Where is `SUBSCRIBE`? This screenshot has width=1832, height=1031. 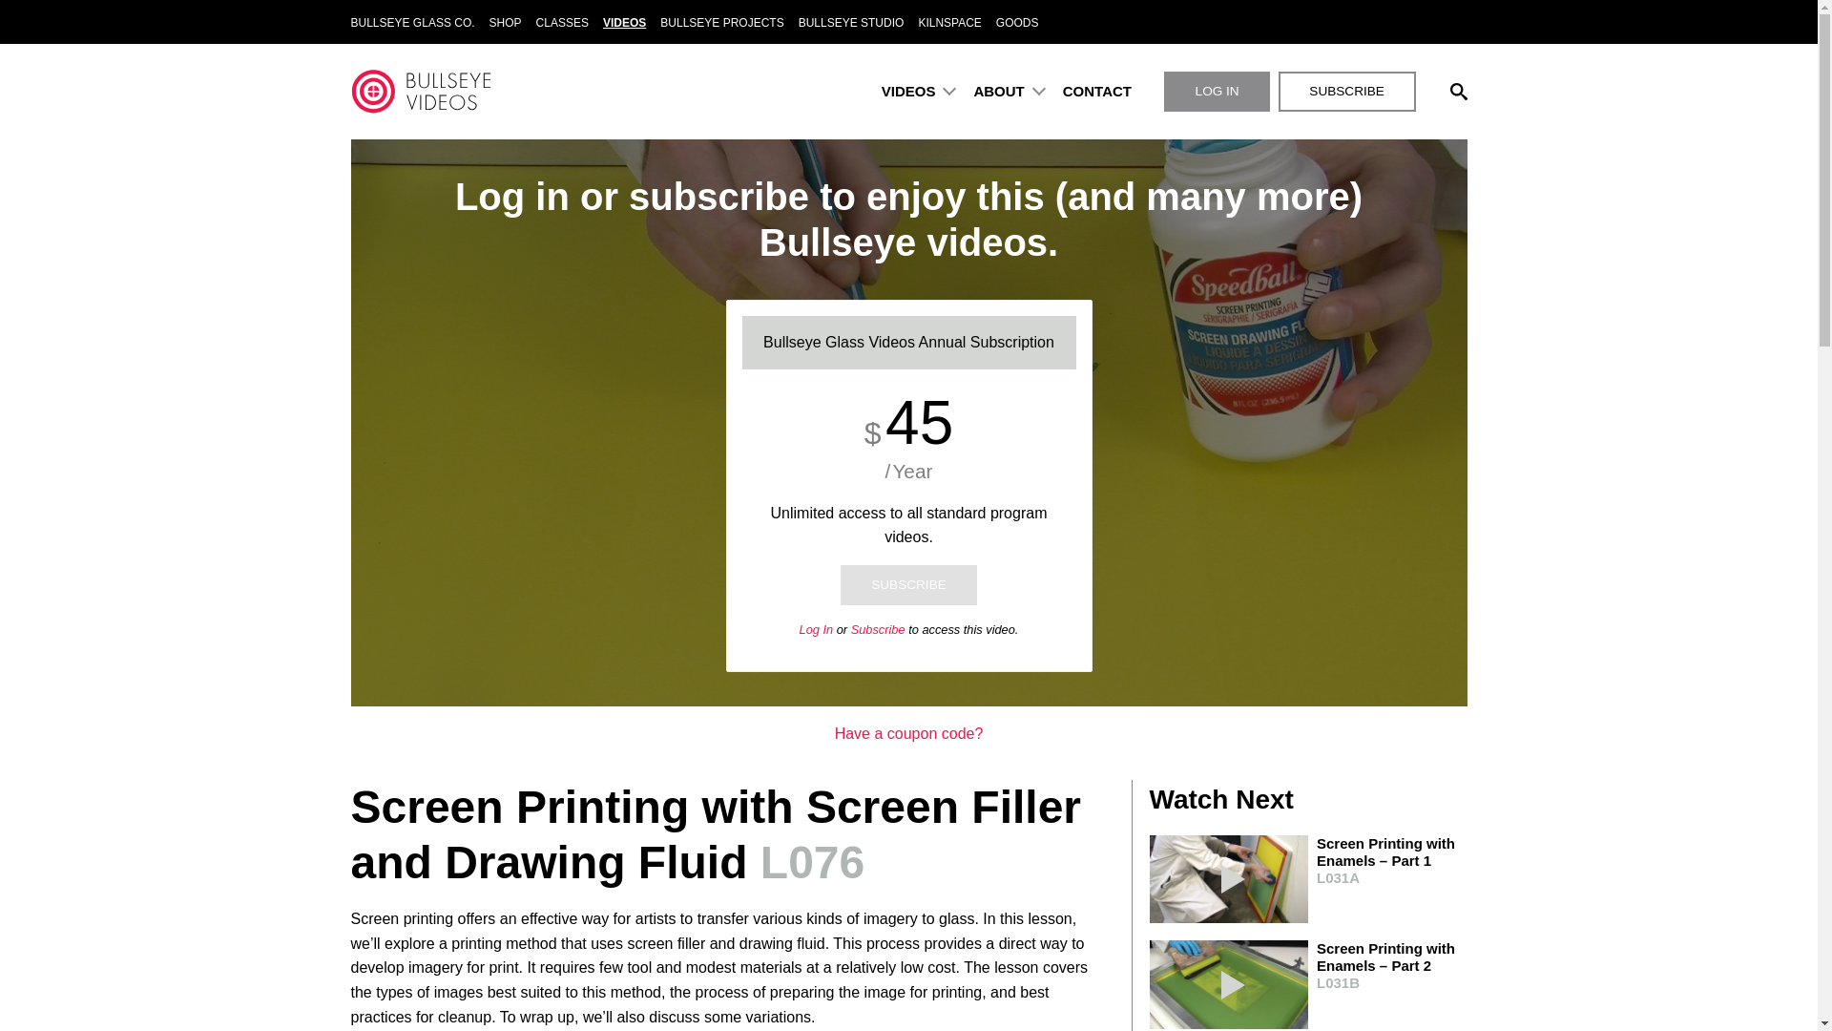
SUBSCRIBE is located at coordinates (1347, 91).